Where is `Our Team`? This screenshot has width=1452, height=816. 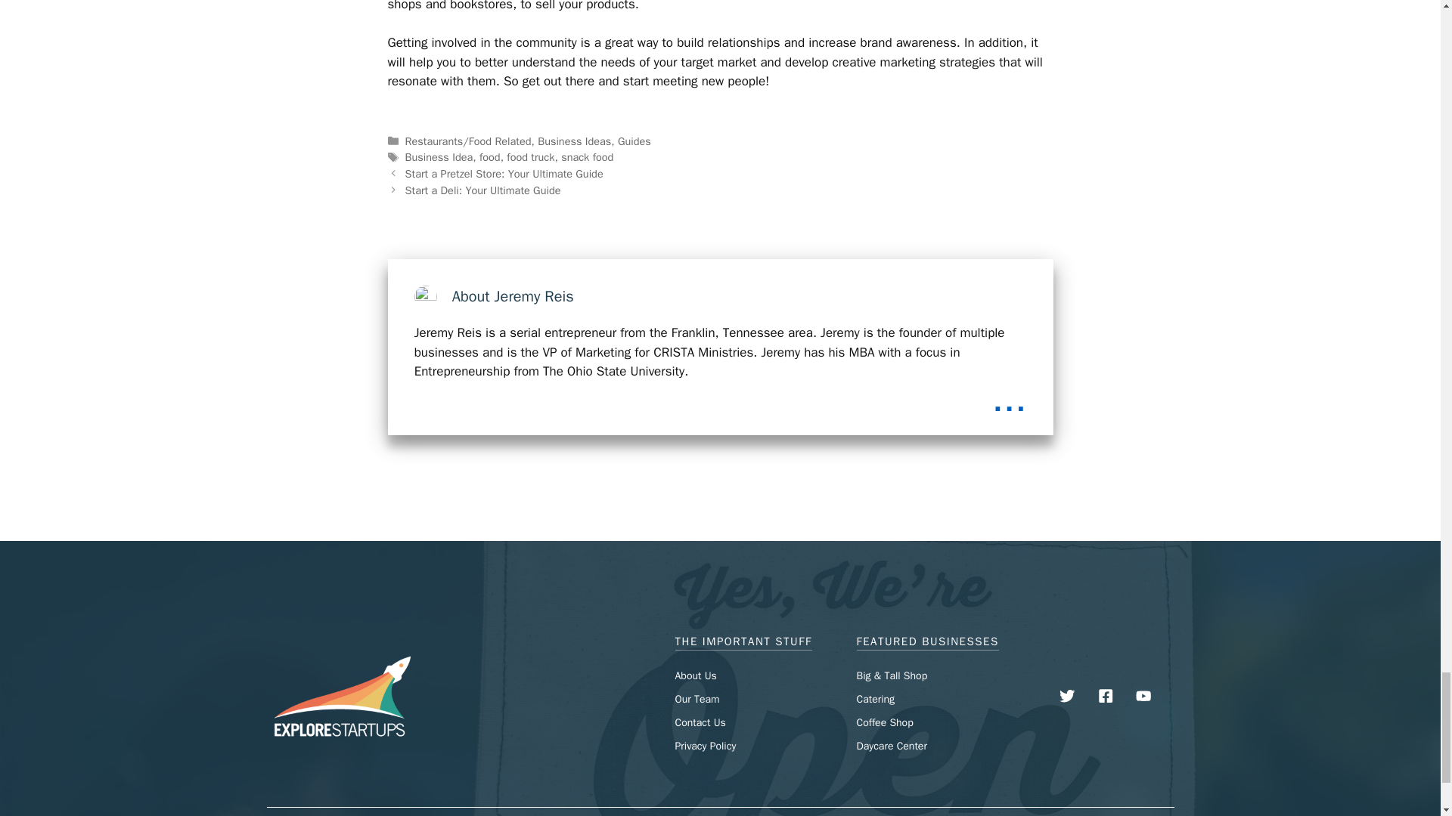 Our Team is located at coordinates (697, 699).